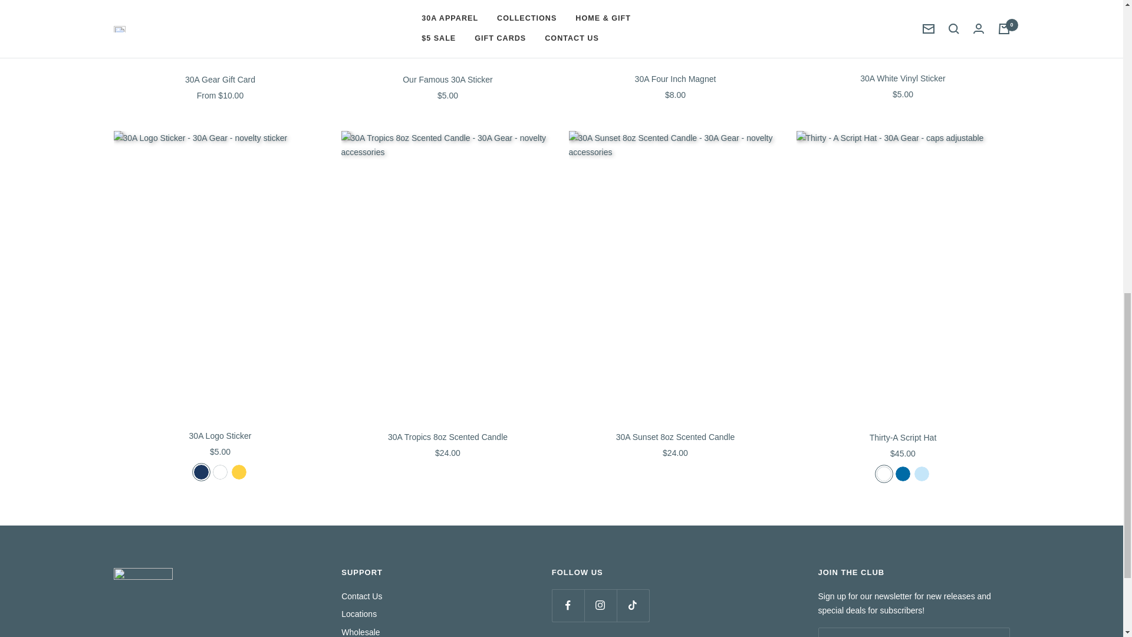  What do you see at coordinates (447, 80) in the screenshot?
I see `Our Famous 30A Sticker` at bounding box center [447, 80].